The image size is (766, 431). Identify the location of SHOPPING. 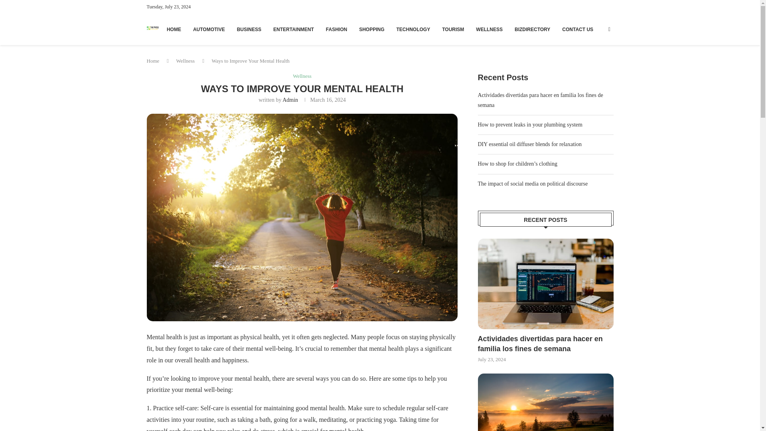
(372, 30).